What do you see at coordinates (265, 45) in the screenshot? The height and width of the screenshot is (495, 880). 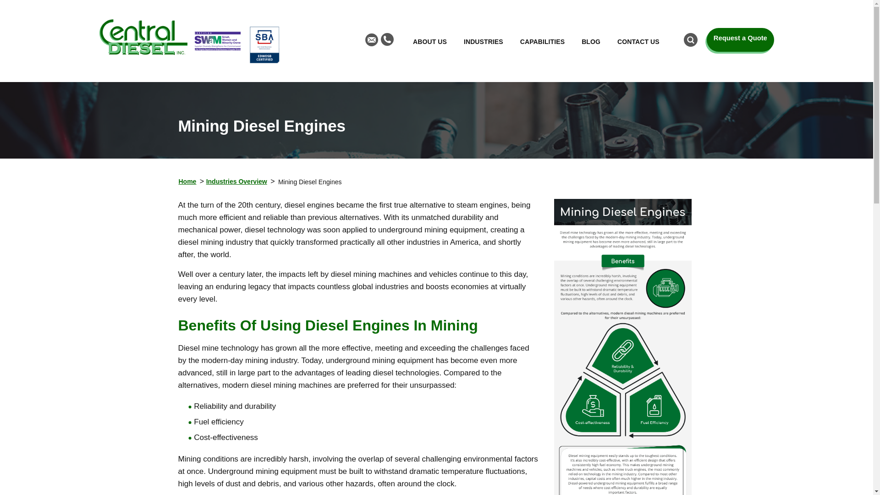 I see `EDWOSB` at bounding box center [265, 45].